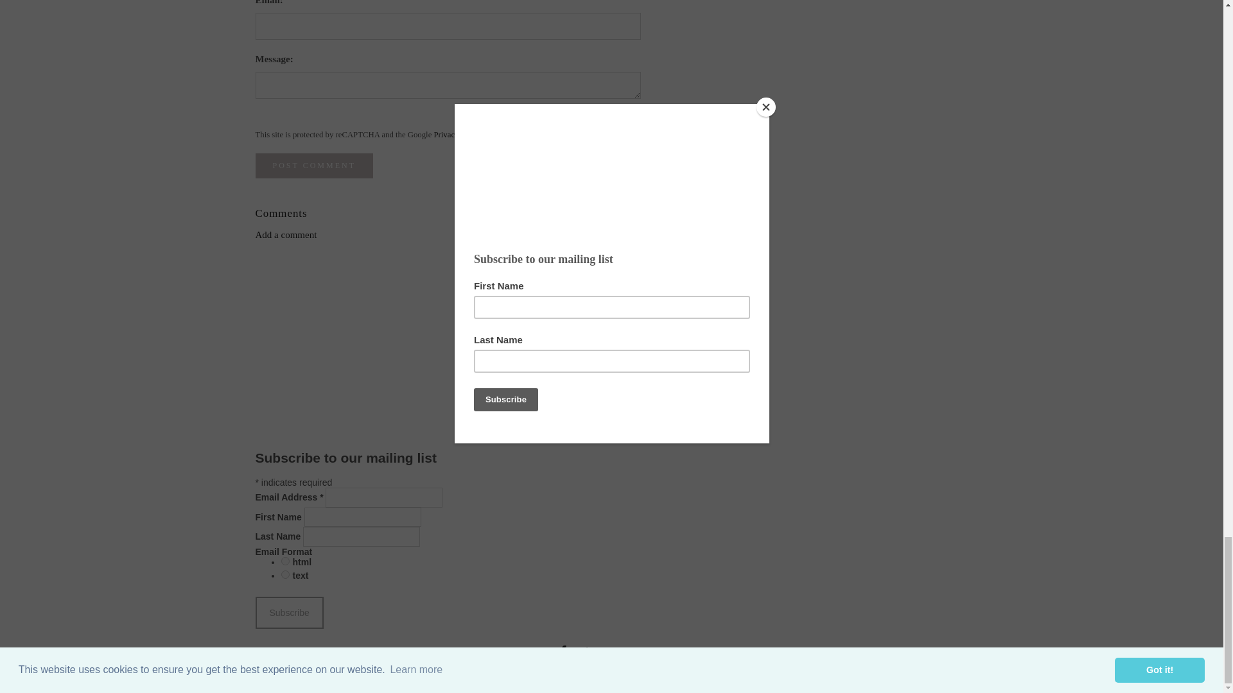 The image size is (1233, 693). Describe the element at coordinates (285, 561) in the screenshot. I see `html` at that location.